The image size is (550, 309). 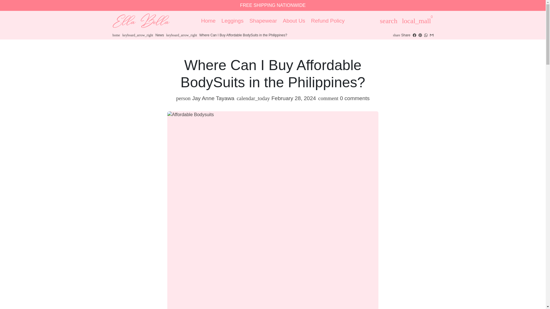 What do you see at coordinates (159, 35) in the screenshot?
I see `News` at bounding box center [159, 35].